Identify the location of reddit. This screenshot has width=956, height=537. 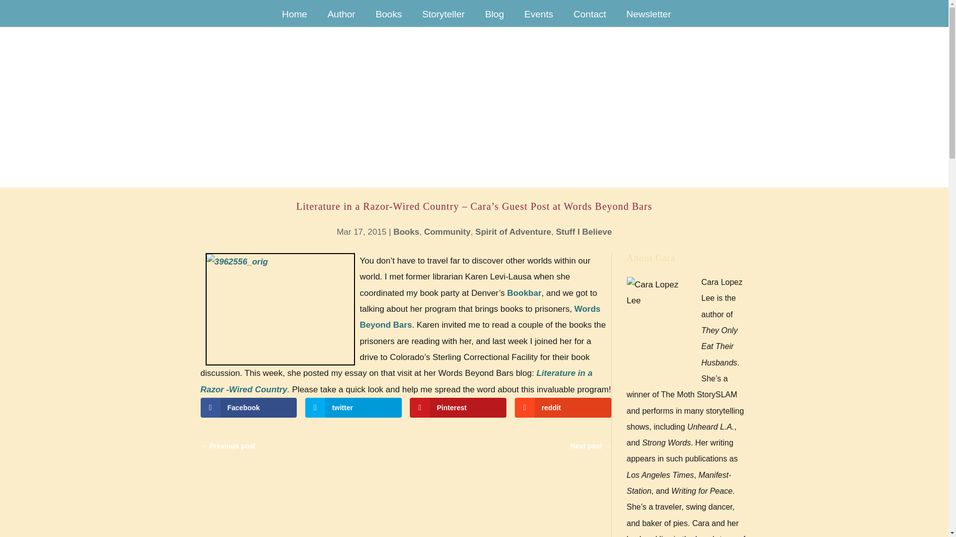
(563, 408).